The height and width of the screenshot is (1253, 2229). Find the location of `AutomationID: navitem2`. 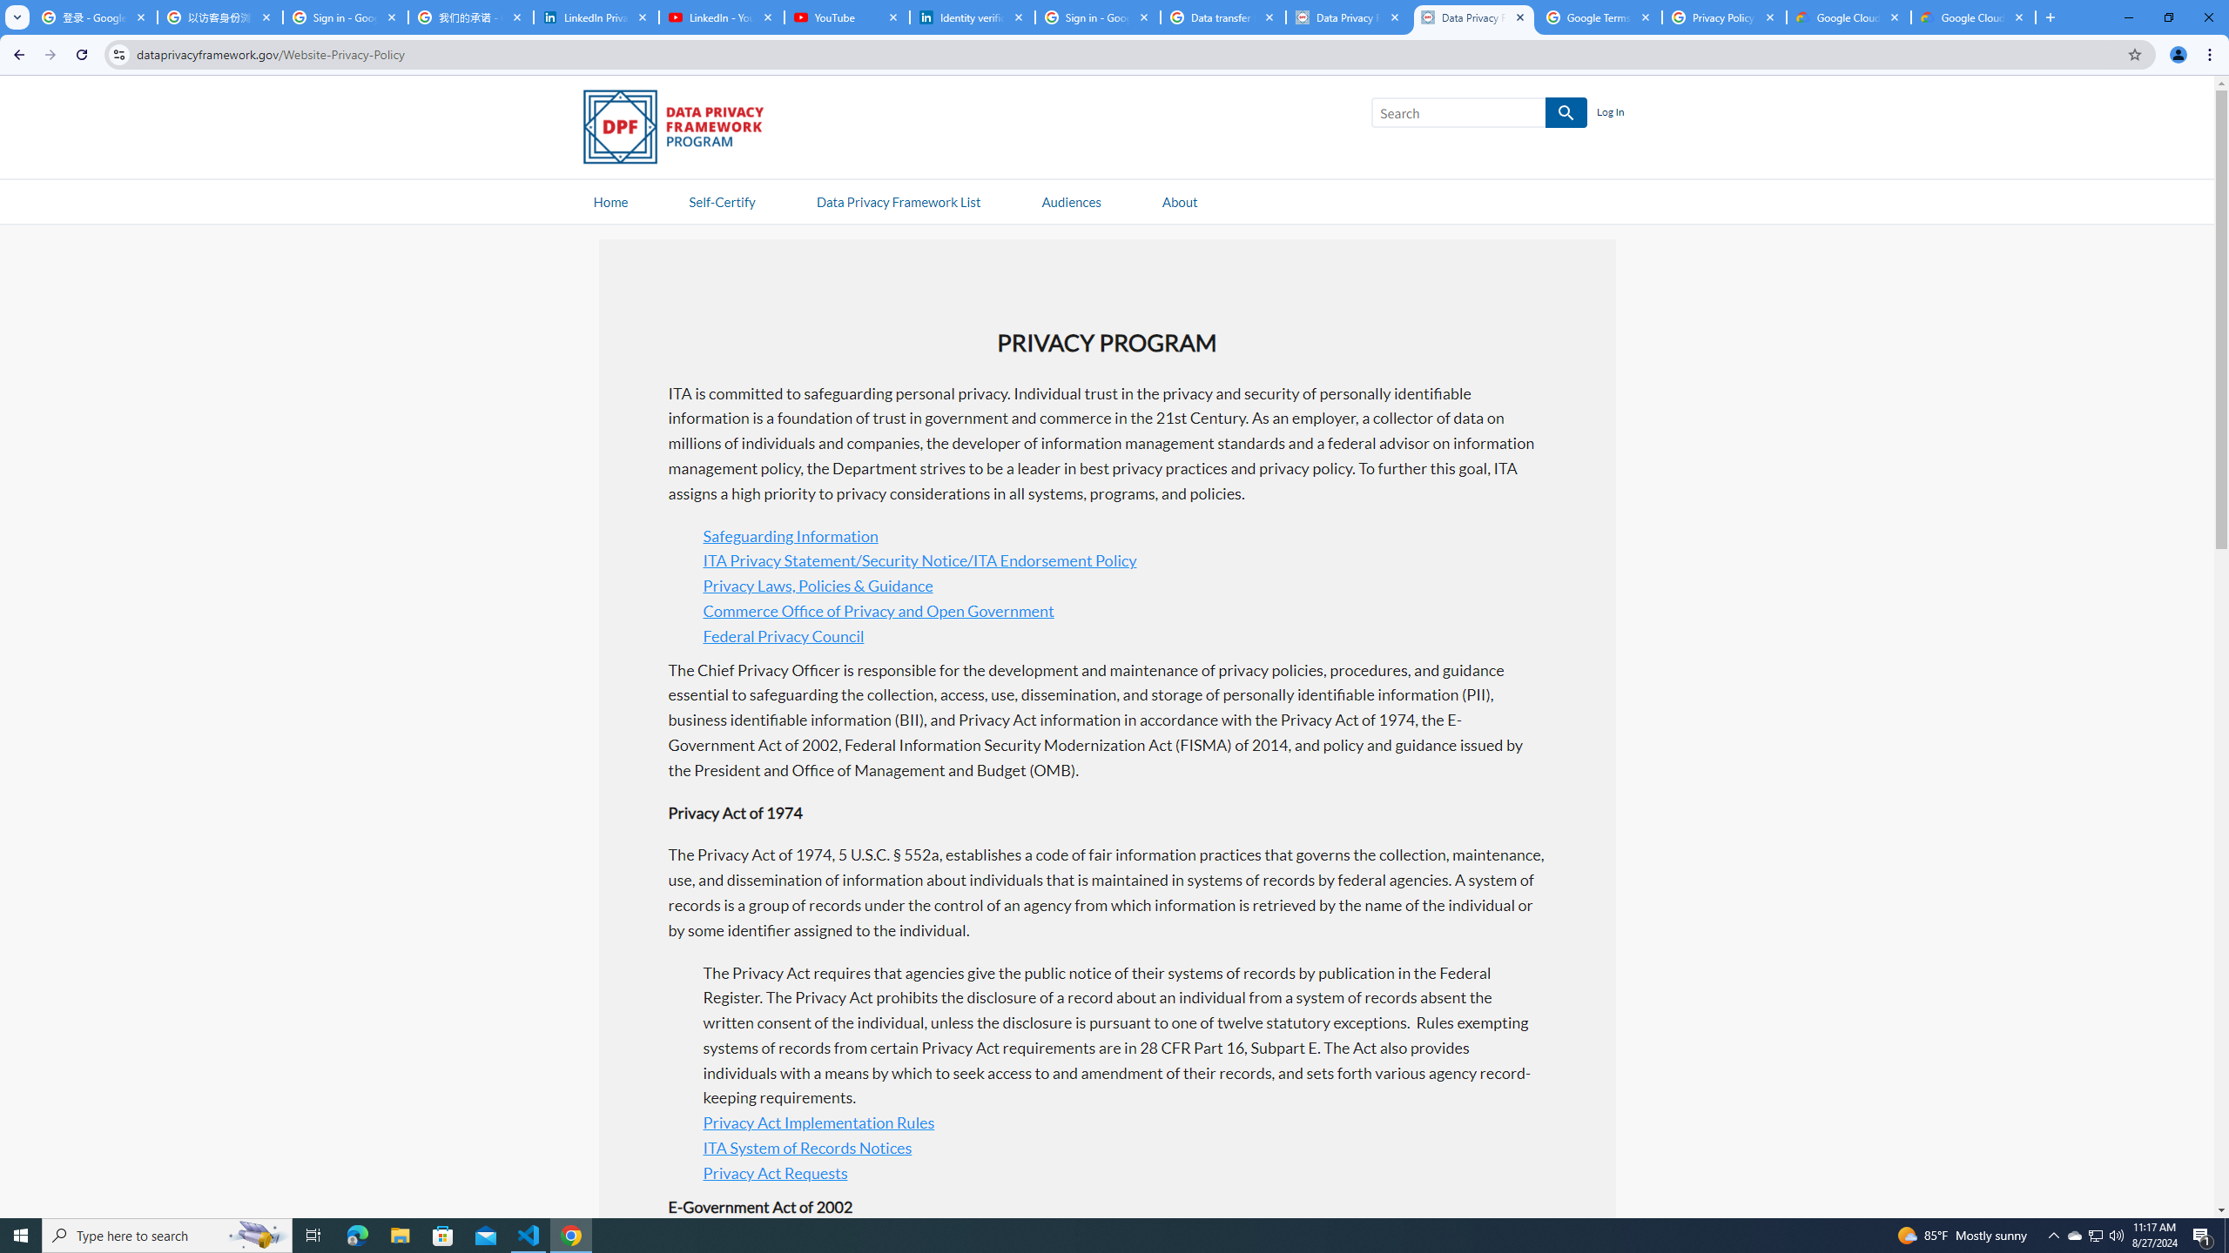

AutomationID: navitem2 is located at coordinates (1179, 200).